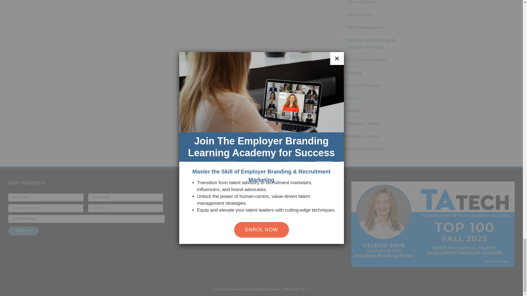  What do you see at coordinates (23, 231) in the screenshot?
I see `Sign up` at bounding box center [23, 231].